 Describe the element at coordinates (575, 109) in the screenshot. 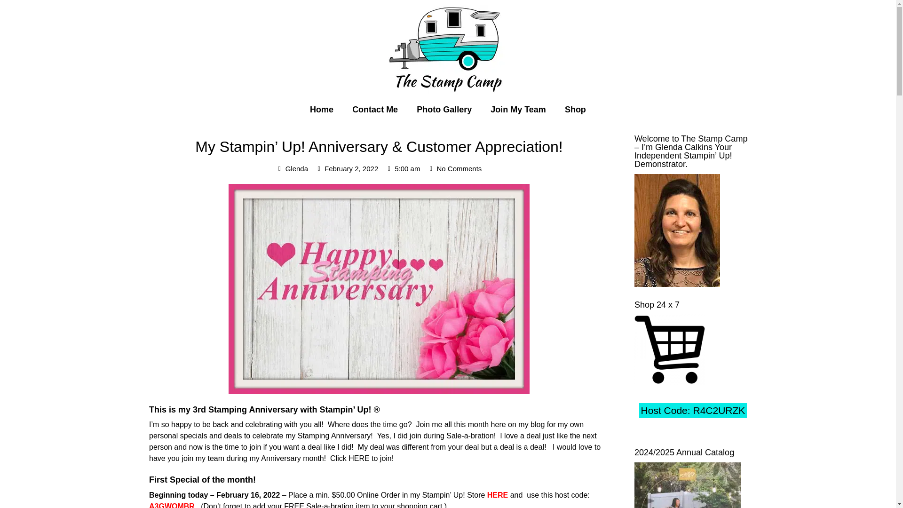

I see `Shop` at that location.